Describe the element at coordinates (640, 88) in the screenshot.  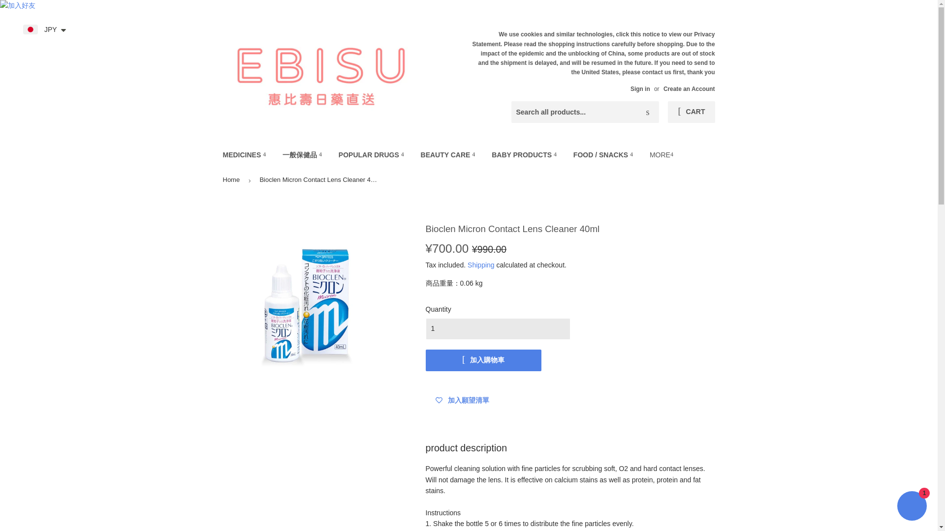
I see `Sign in` at that location.